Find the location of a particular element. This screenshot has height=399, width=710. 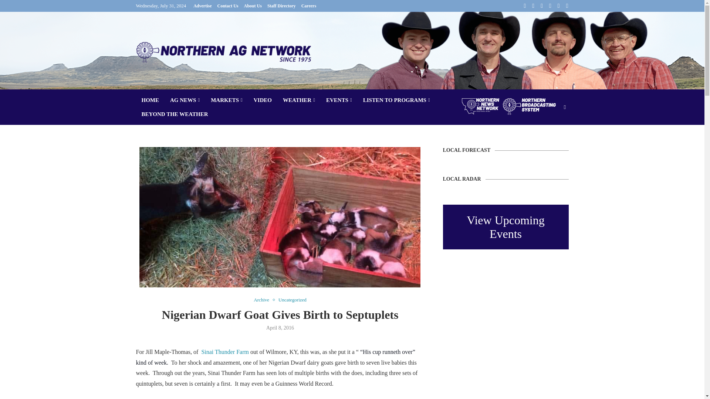

Contact Us is located at coordinates (228, 6).